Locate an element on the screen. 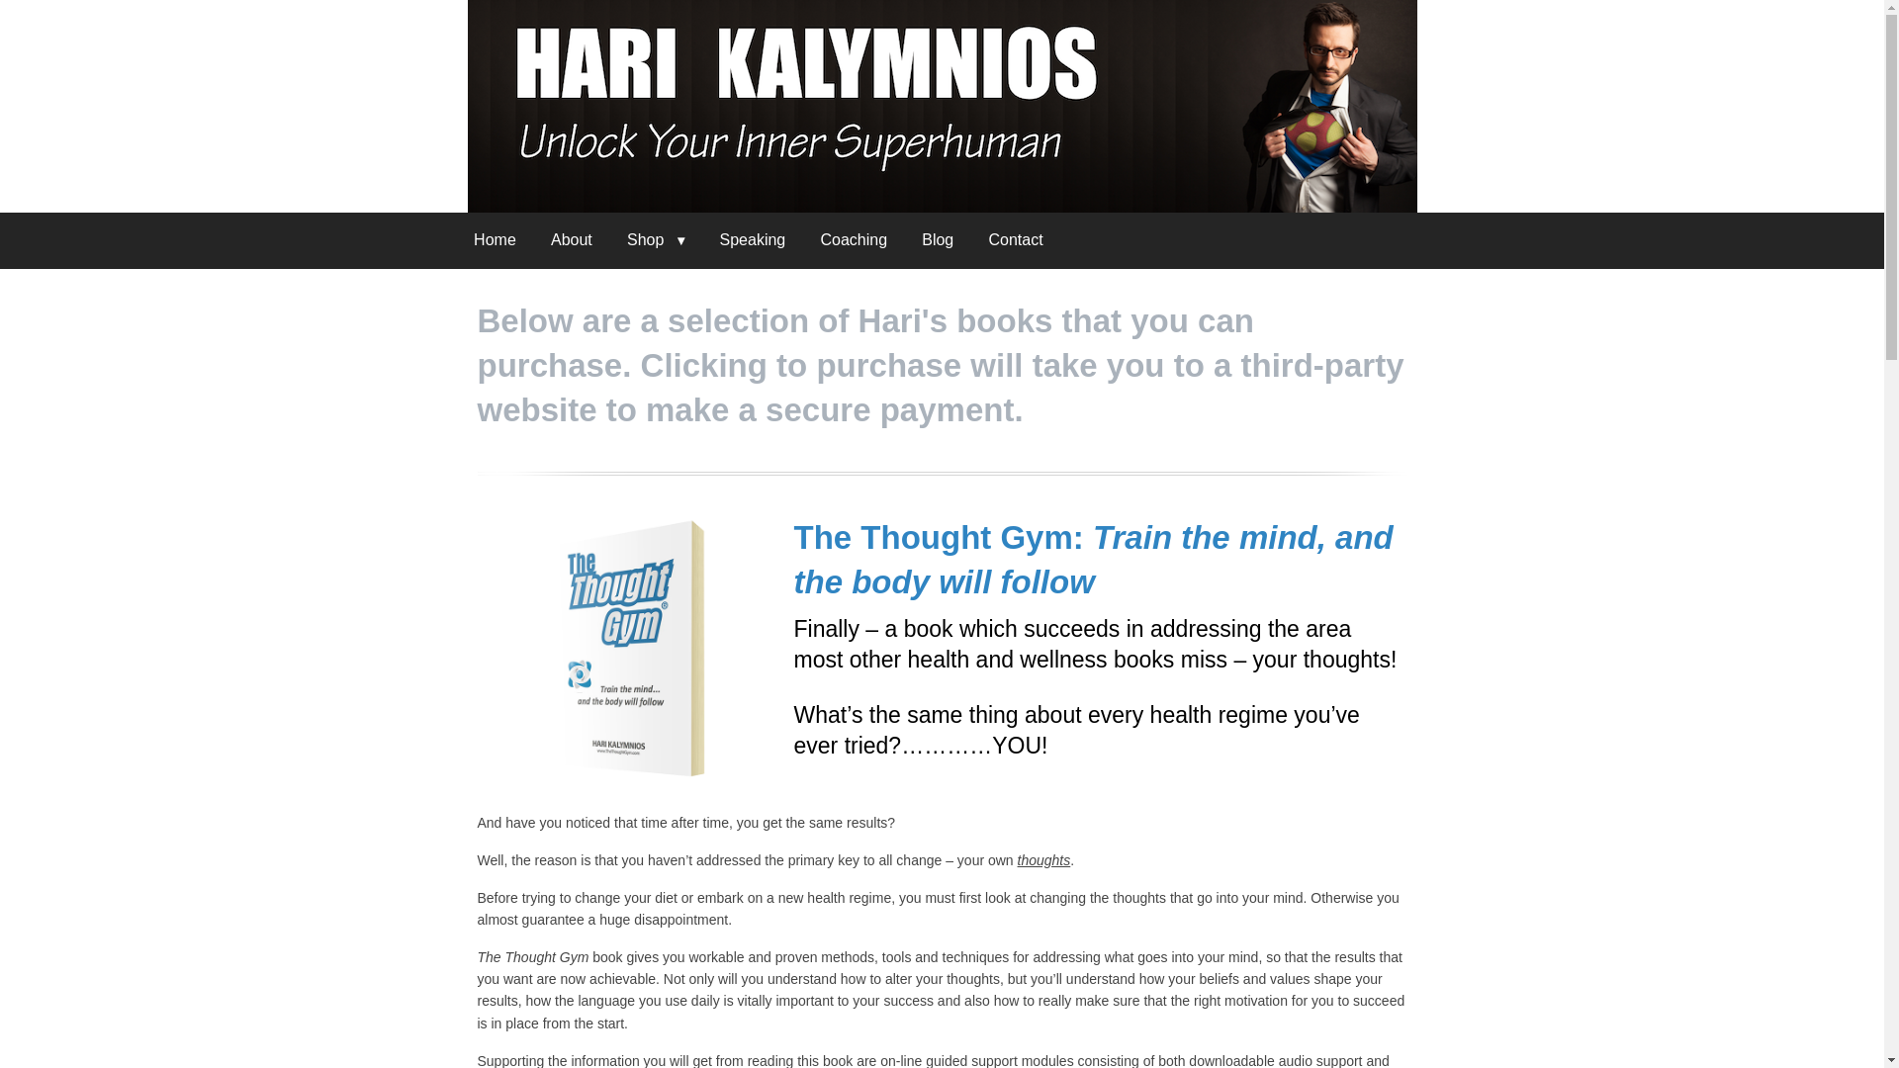  Home is located at coordinates (495, 240).